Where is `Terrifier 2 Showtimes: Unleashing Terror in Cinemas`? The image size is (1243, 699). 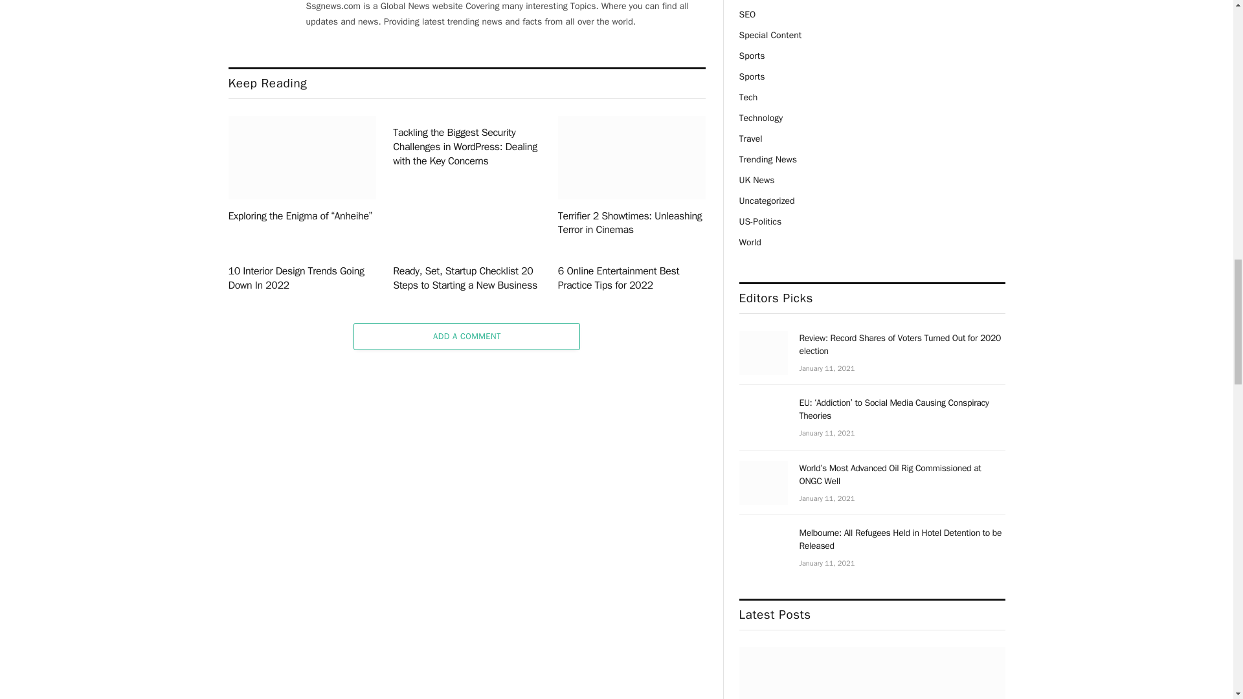 Terrifier 2 Showtimes: Unleashing Terror in Cinemas is located at coordinates (632, 157).